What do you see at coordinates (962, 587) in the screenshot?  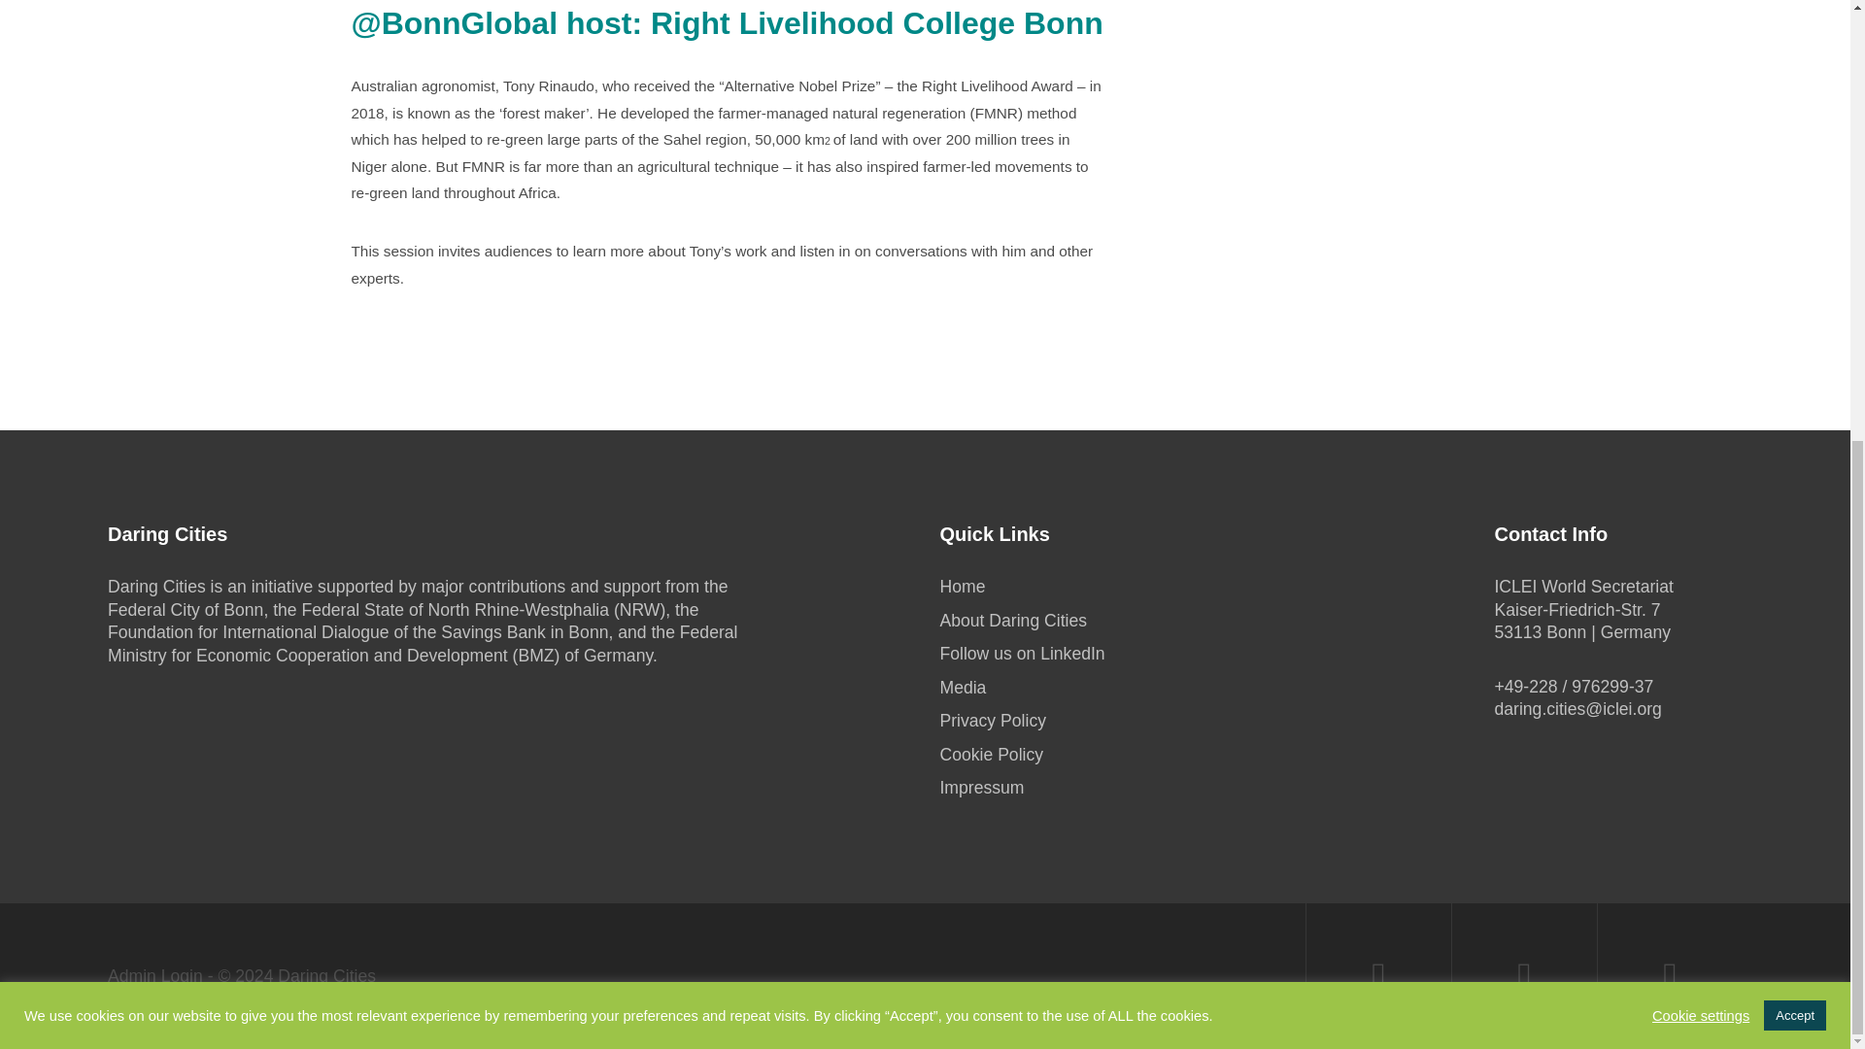 I see `Home` at bounding box center [962, 587].